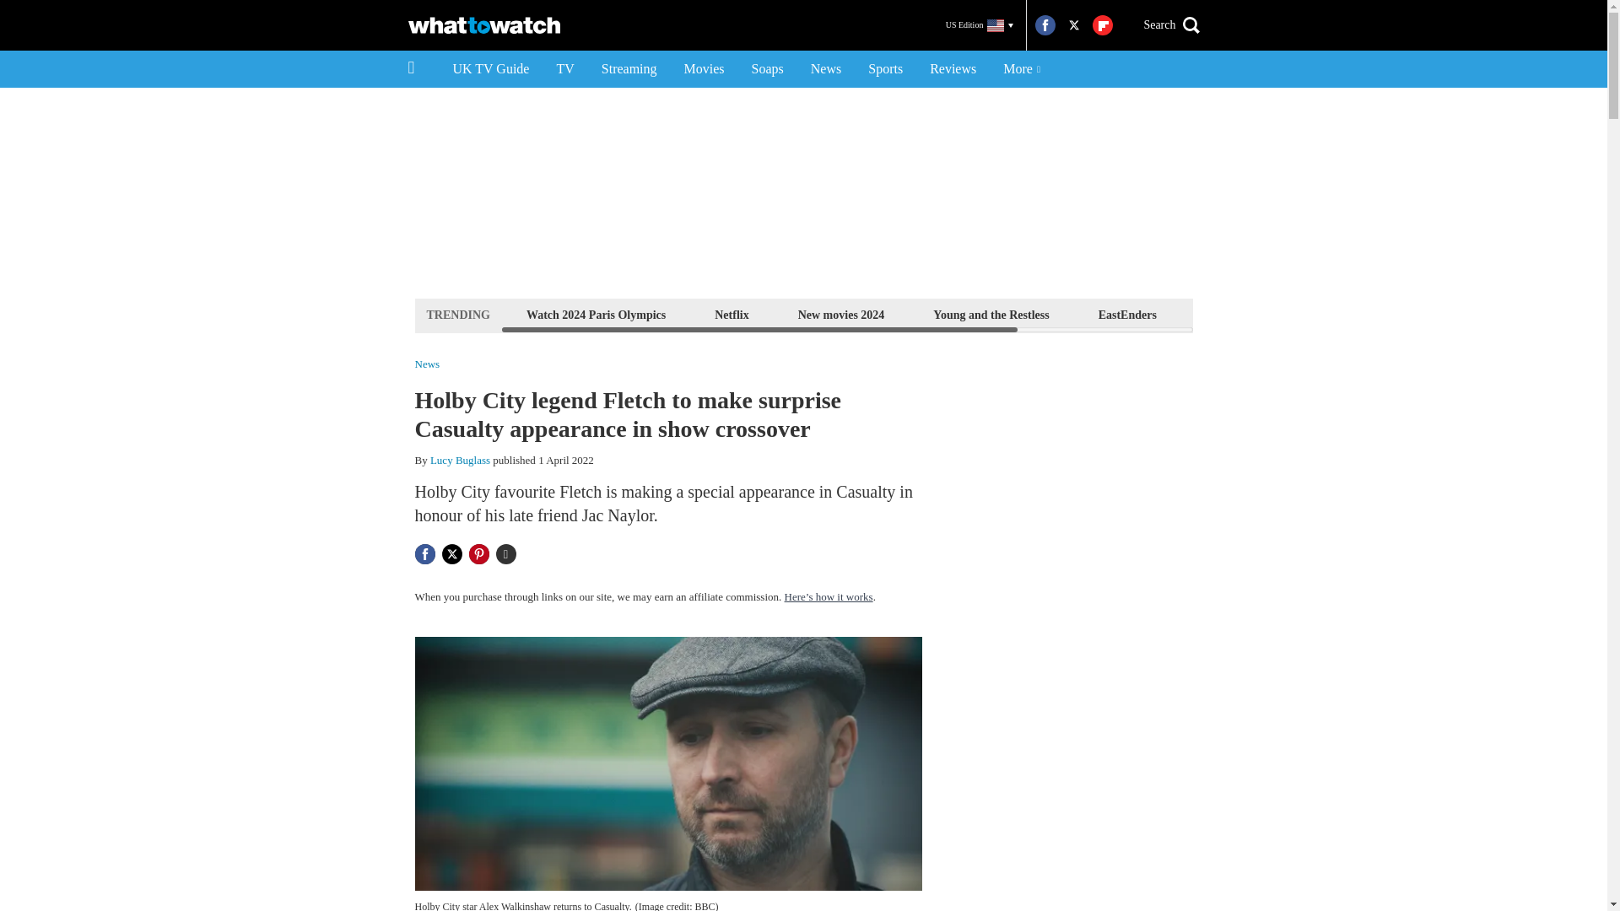 This screenshot has width=1620, height=911. I want to click on Watch 2024 Paris Olympics, so click(596, 314).